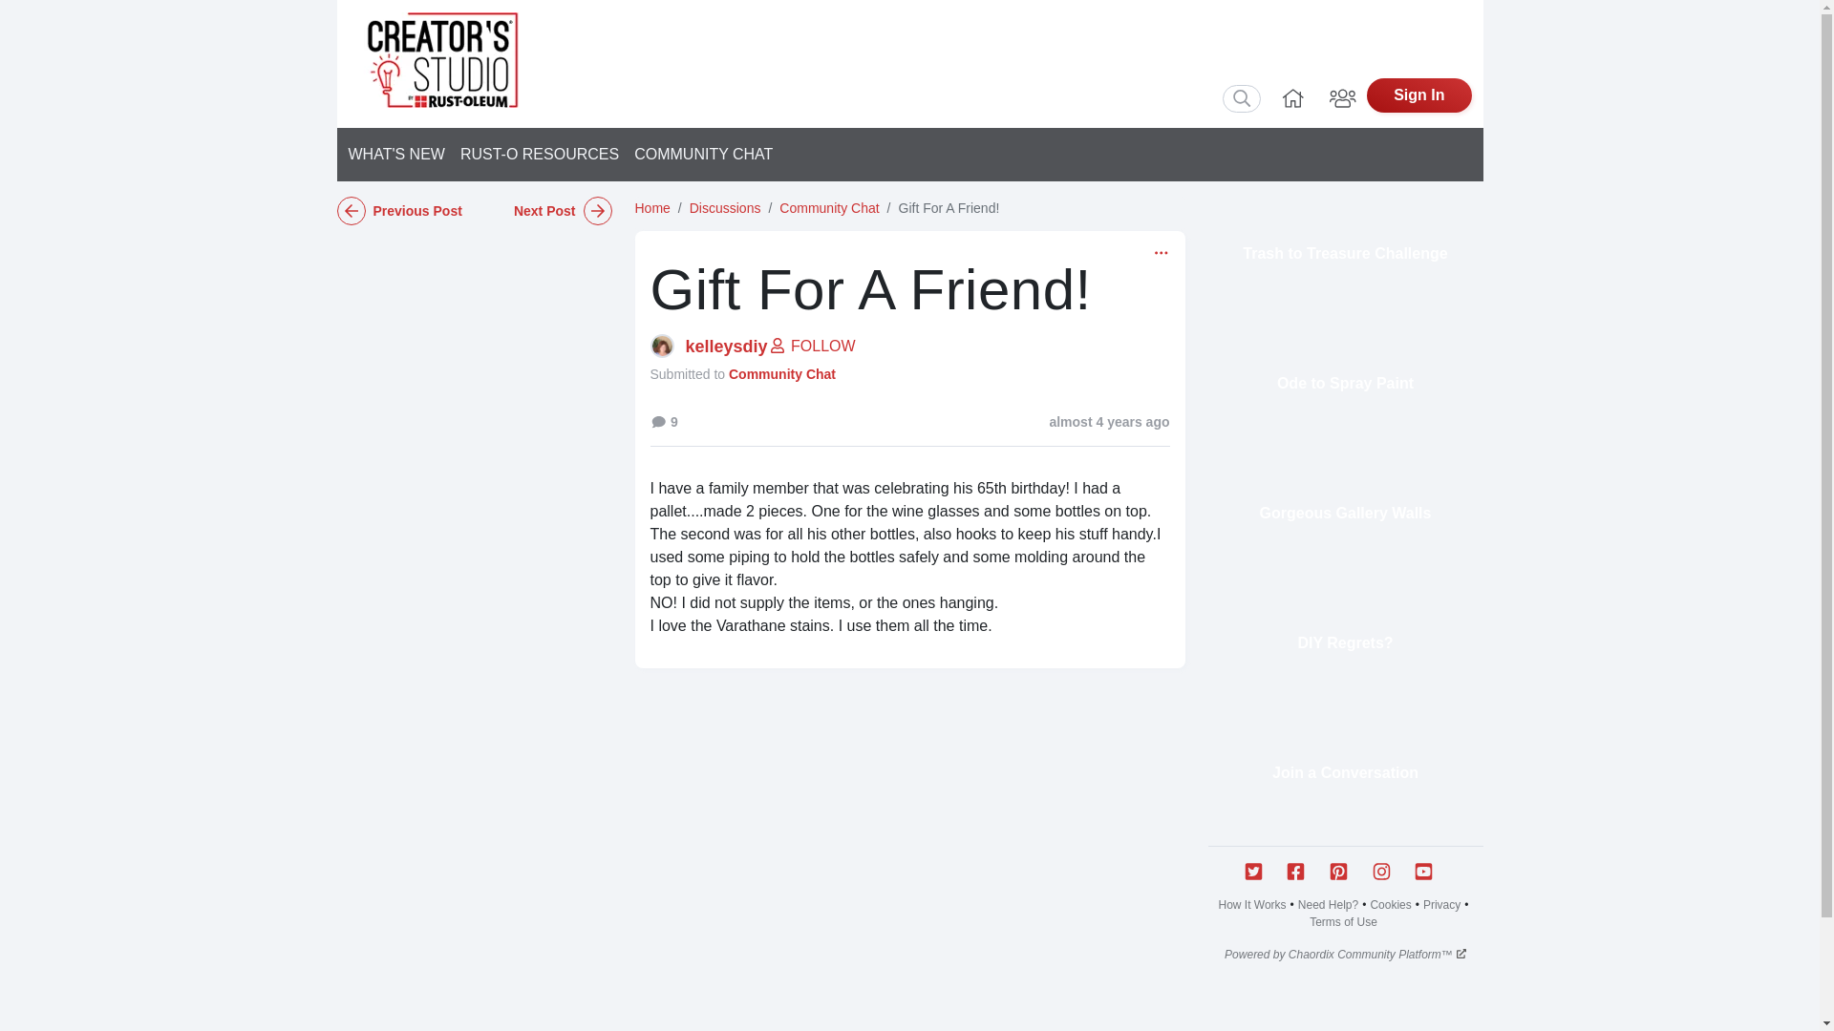 The image size is (1834, 1031). Describe the element at coordinates (404, 211) in the screenshot. I see `Previous` at that location.